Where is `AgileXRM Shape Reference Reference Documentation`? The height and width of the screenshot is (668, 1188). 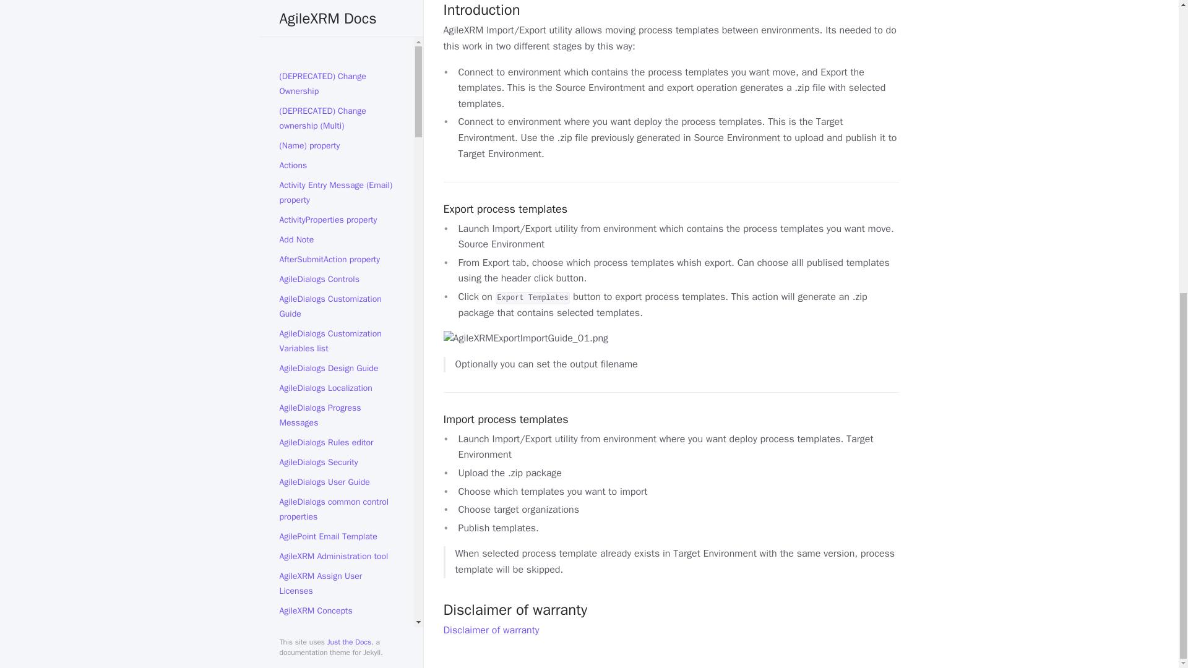
AgileXRM Shape Reference Reference Documentation is located at coordinates (337, 218).